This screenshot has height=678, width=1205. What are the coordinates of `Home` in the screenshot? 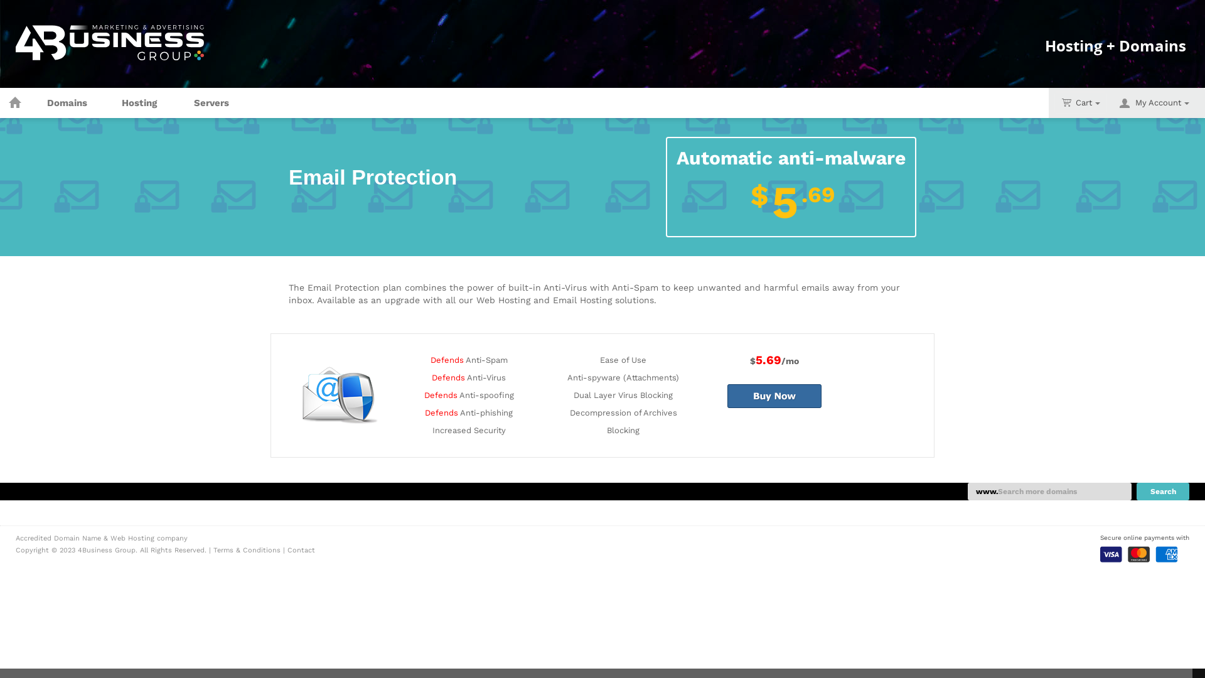 It's located at (15, 103).